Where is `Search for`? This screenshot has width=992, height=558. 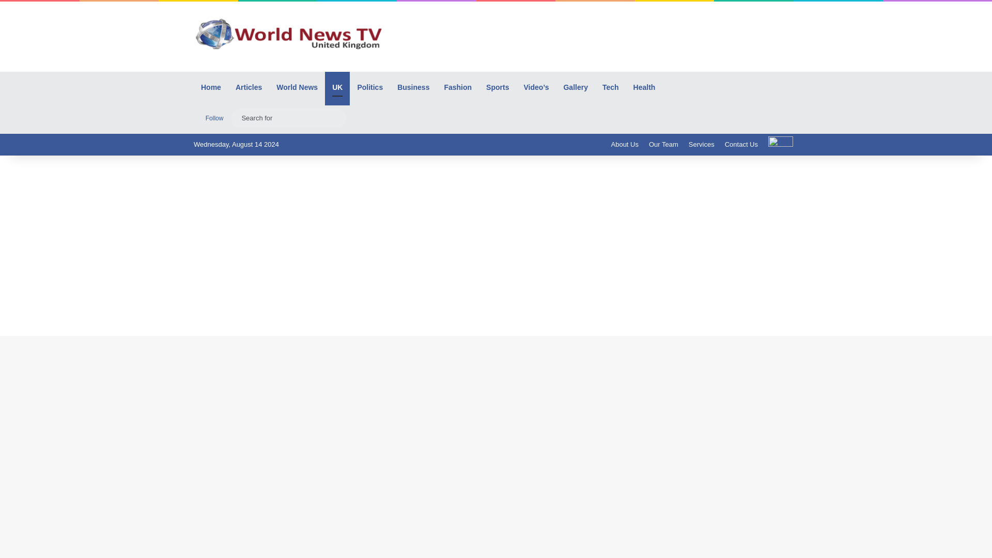 Search for is located at coordinates (336, 118).